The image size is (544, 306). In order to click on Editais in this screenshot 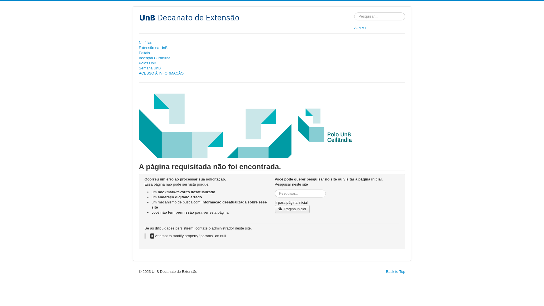, I will do `click(272, 53)`.